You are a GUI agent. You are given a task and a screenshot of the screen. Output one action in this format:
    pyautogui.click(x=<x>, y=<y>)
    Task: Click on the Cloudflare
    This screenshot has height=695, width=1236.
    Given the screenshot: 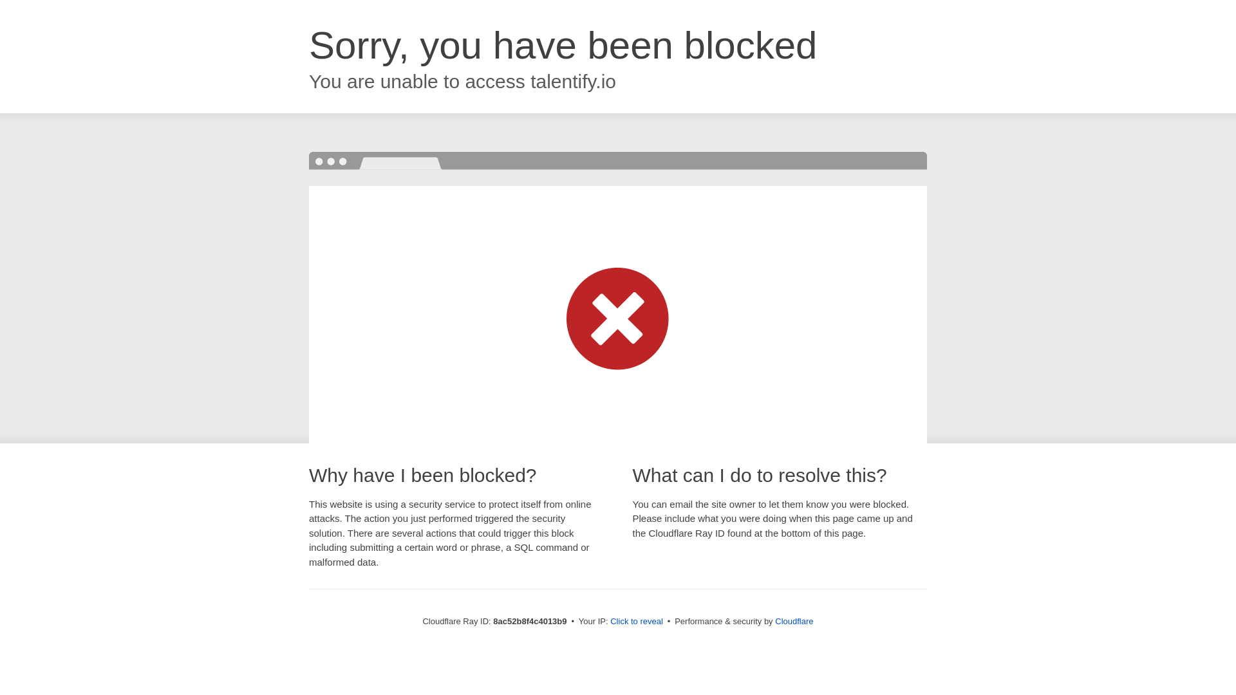 What is the action you would take?
    pyautogui.click(x=794, y=621)
    